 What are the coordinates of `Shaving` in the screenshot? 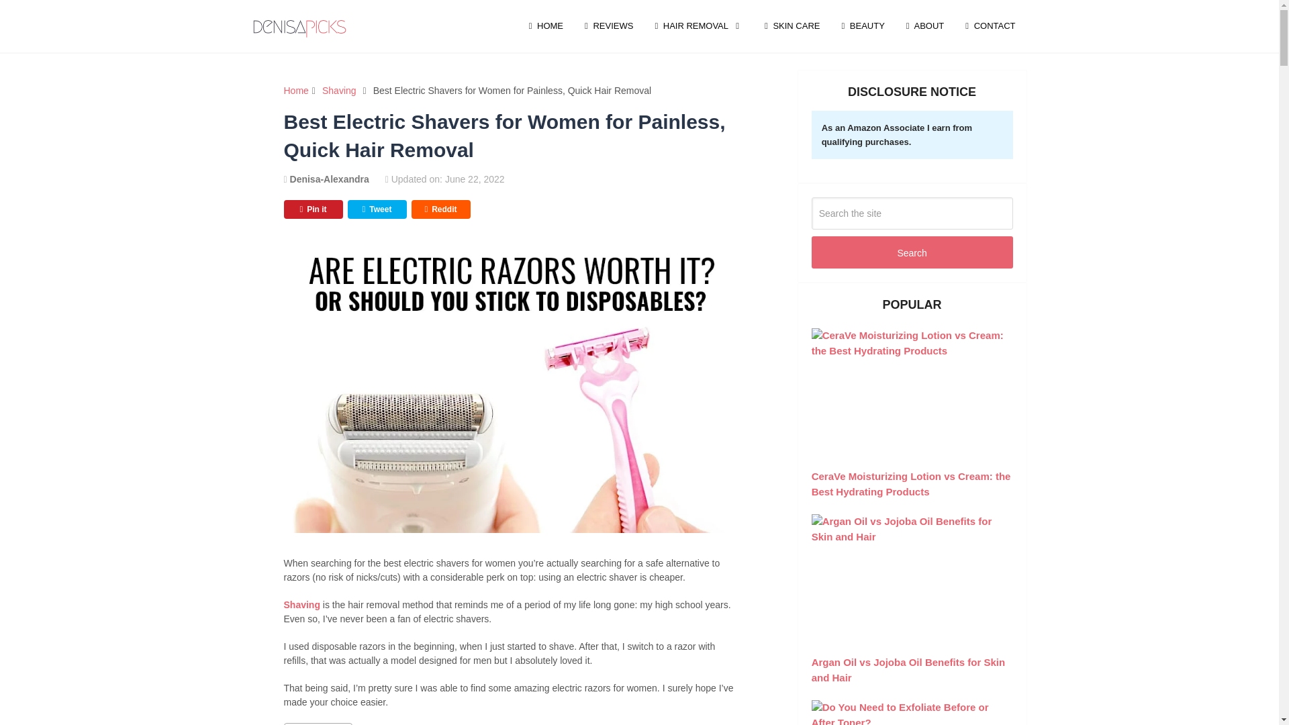 It's located at (340, 90).